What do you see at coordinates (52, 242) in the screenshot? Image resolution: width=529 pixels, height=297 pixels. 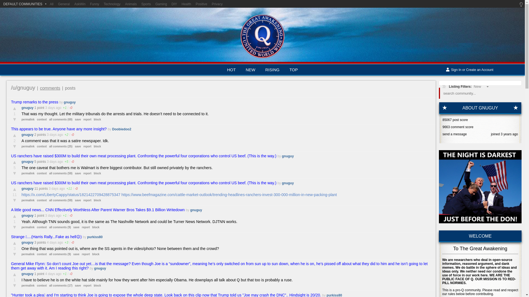 I see `Thu Aug 08 14:09:11 GMT 2024` at bounding box center [52, 242].